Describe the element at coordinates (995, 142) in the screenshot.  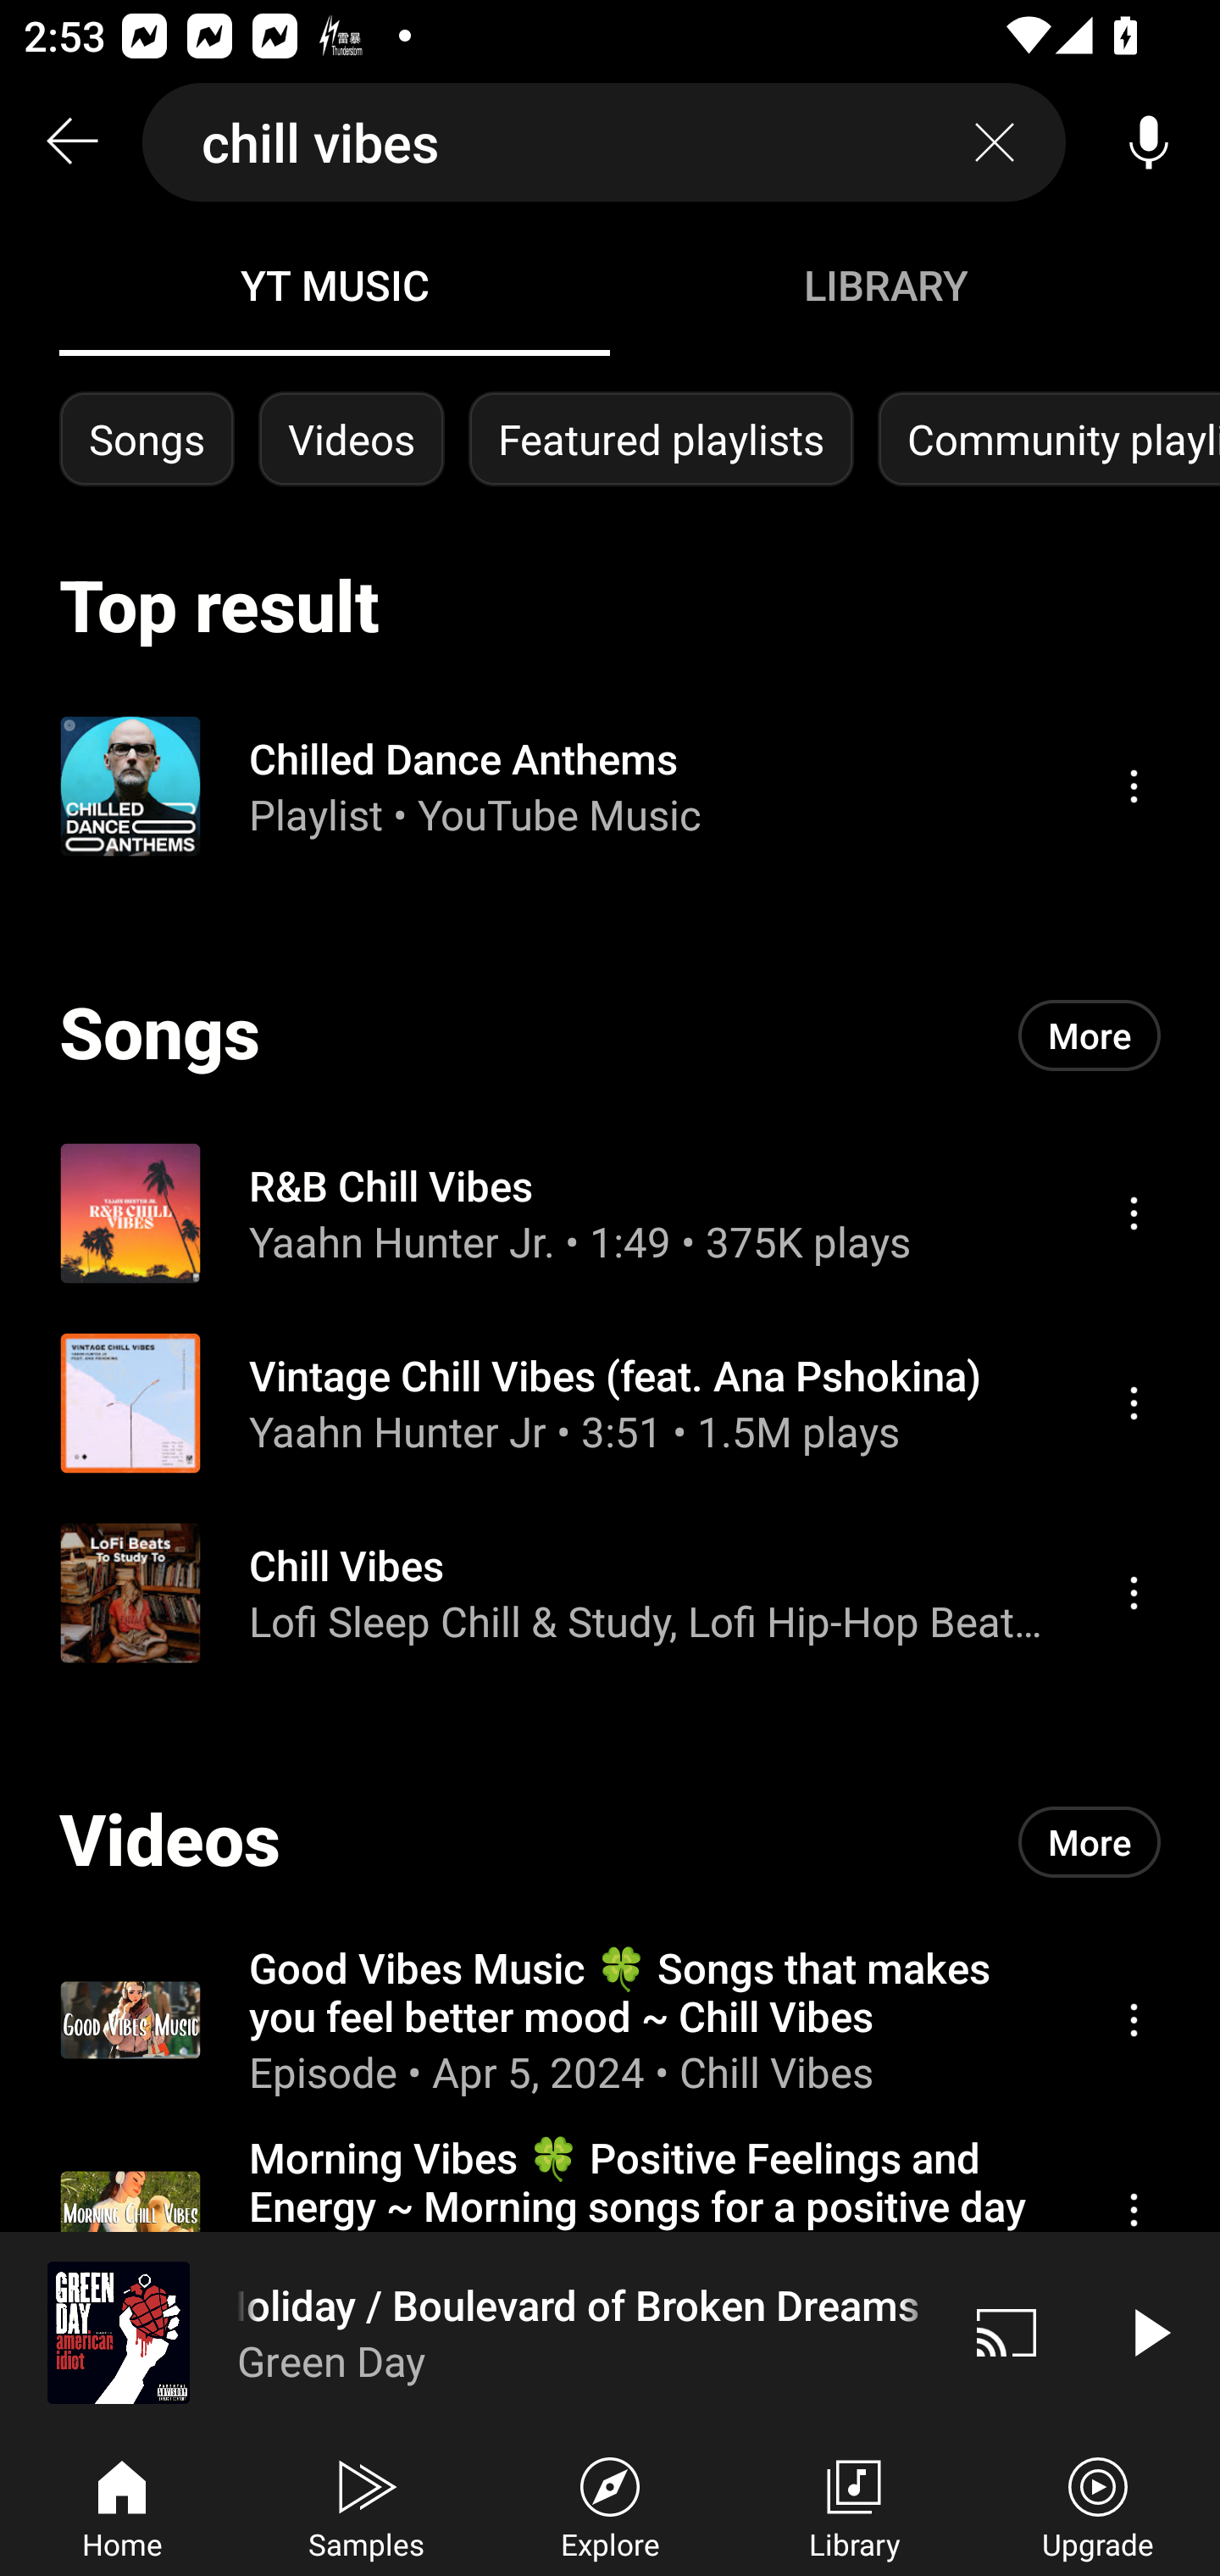
I see `Clear search` at that location.